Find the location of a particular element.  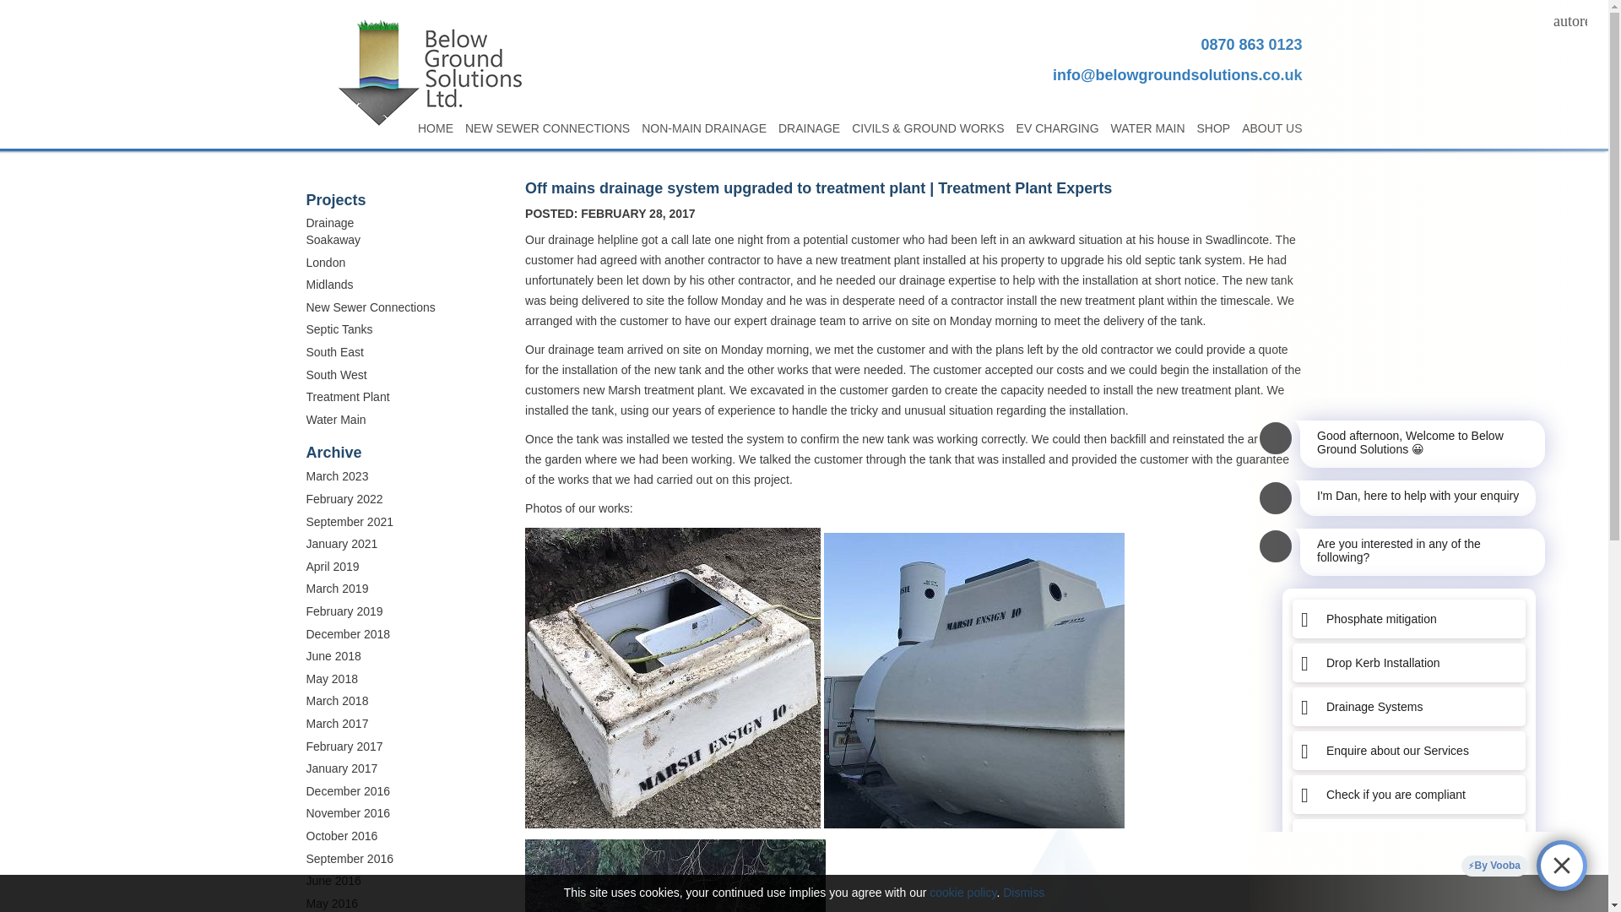

EV CHARGING is located at coordinates (1057, 128).